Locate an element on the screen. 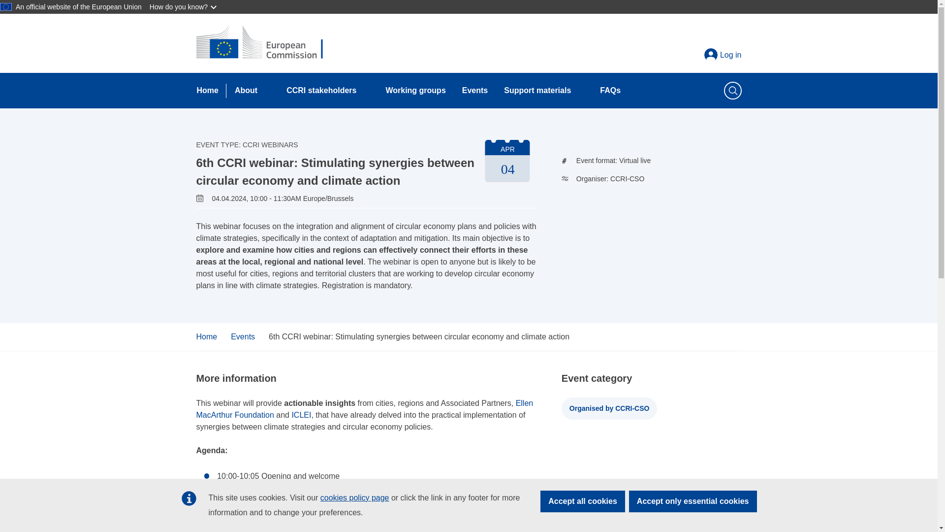 This screenshot has height=532, width=945. cookies policy page is located at coordinates (354, 498).